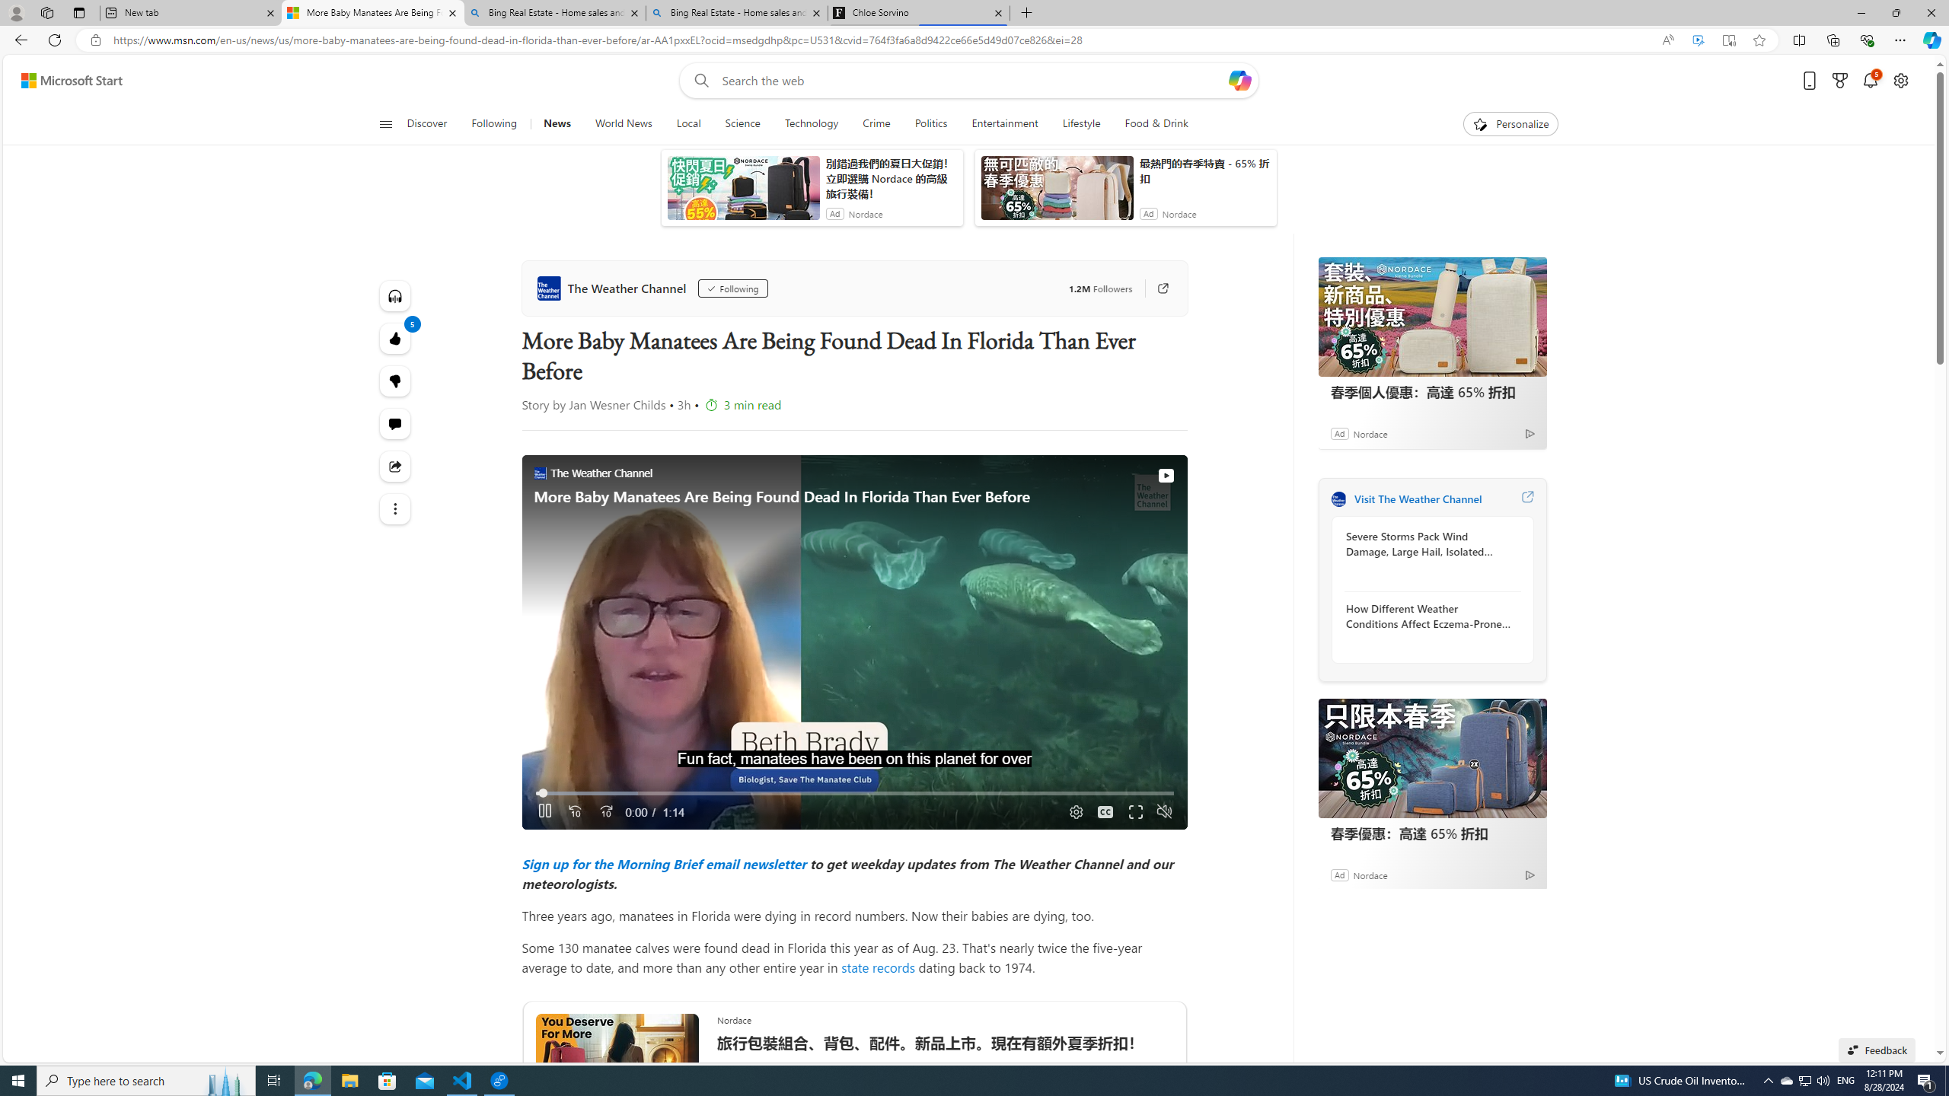 The height and width of the screenshot is (1096, 1949). Describe the element at coordinates (623, 124) in the screenshot. I see `World News` at that location.